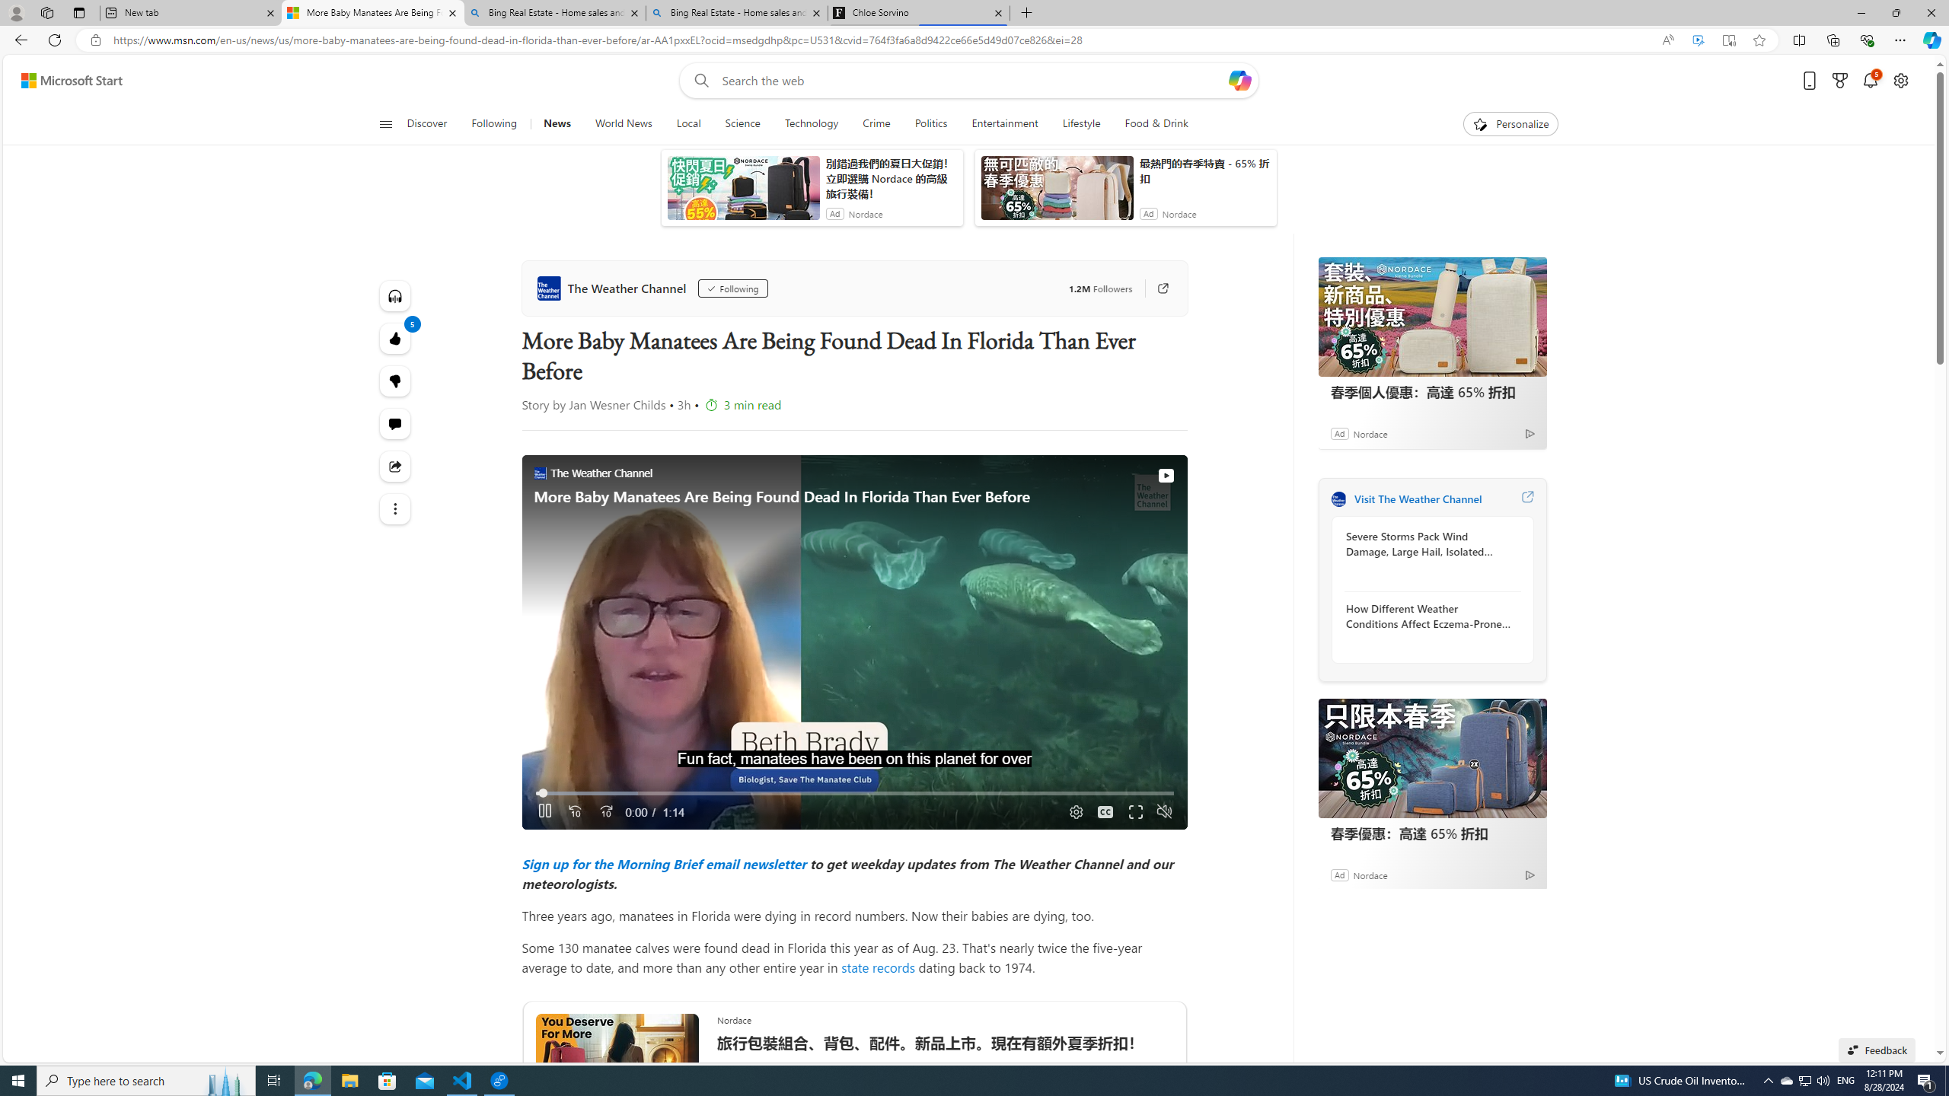 The height and width of the screenshot is (1096, 1949). Describe the element at coordinates (623, 124) in the screenshot. I see `World News` at that location.